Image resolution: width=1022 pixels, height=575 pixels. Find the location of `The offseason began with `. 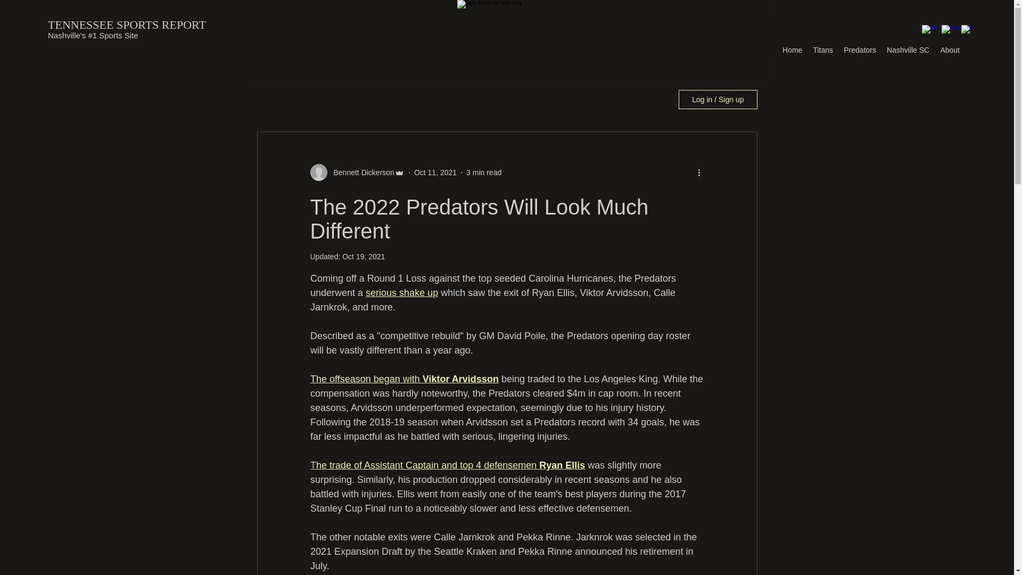

The offseason began with  is located at coordinates (365, 379).